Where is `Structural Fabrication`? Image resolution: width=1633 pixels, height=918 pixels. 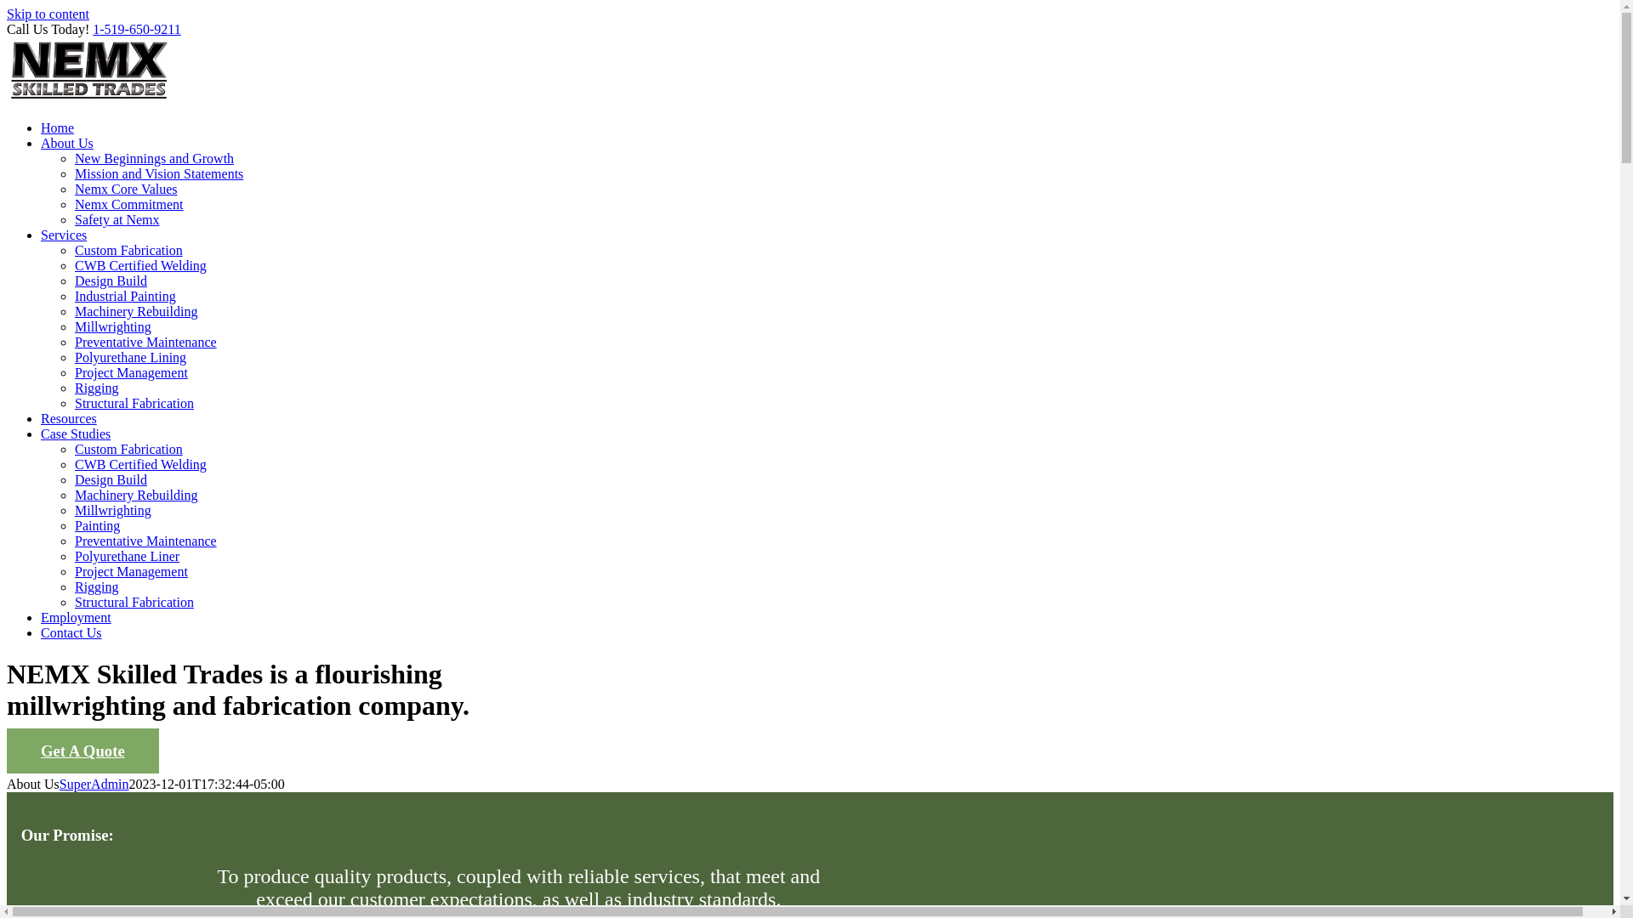
Structural Fabrication is located at coordinates (134, 602).